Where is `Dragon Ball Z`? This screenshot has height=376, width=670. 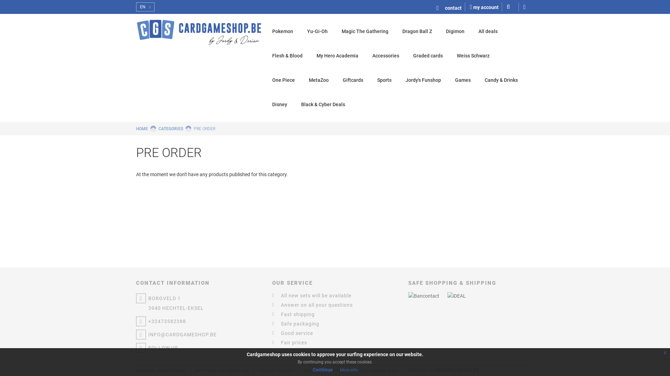 Dragon Ball Z is located at coordinates (417, 31).